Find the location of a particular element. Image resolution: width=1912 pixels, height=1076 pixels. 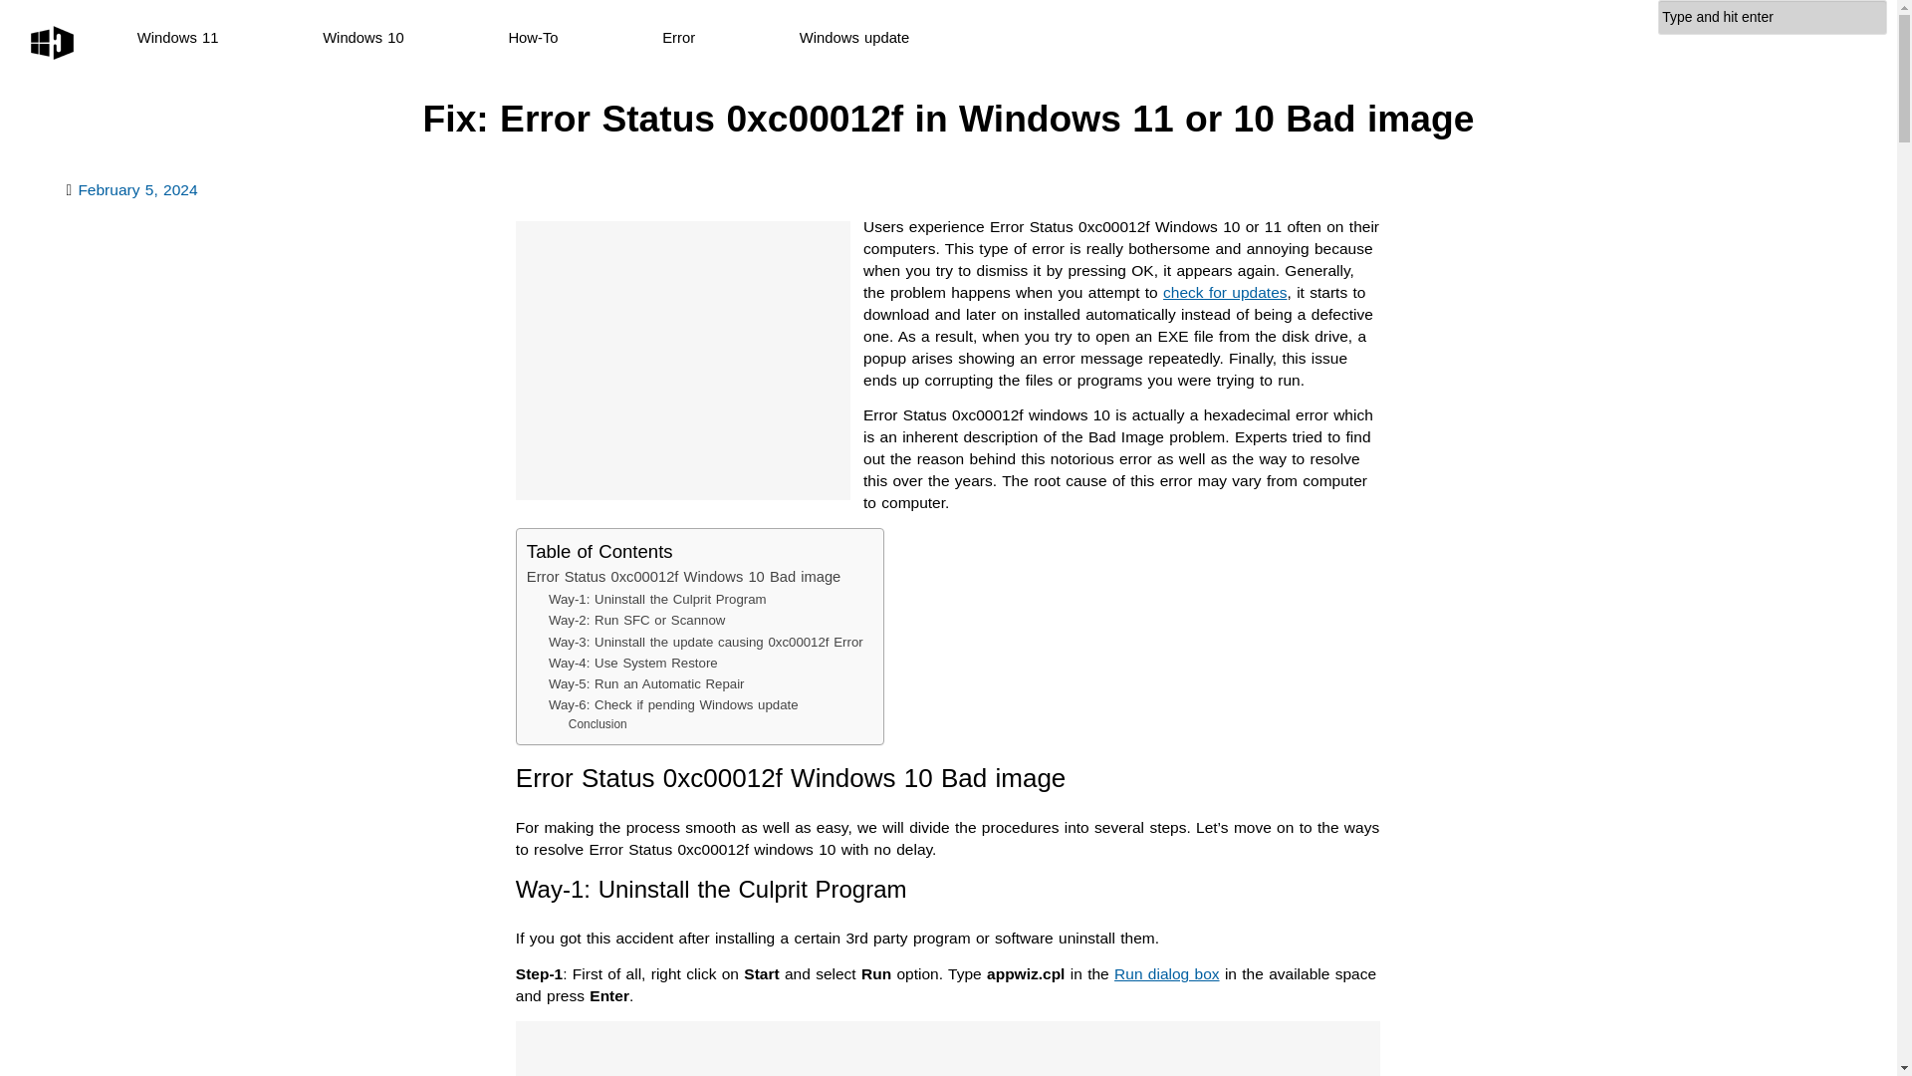

Way-6: Check if pending Windows update is located at coordinates (673, 704).